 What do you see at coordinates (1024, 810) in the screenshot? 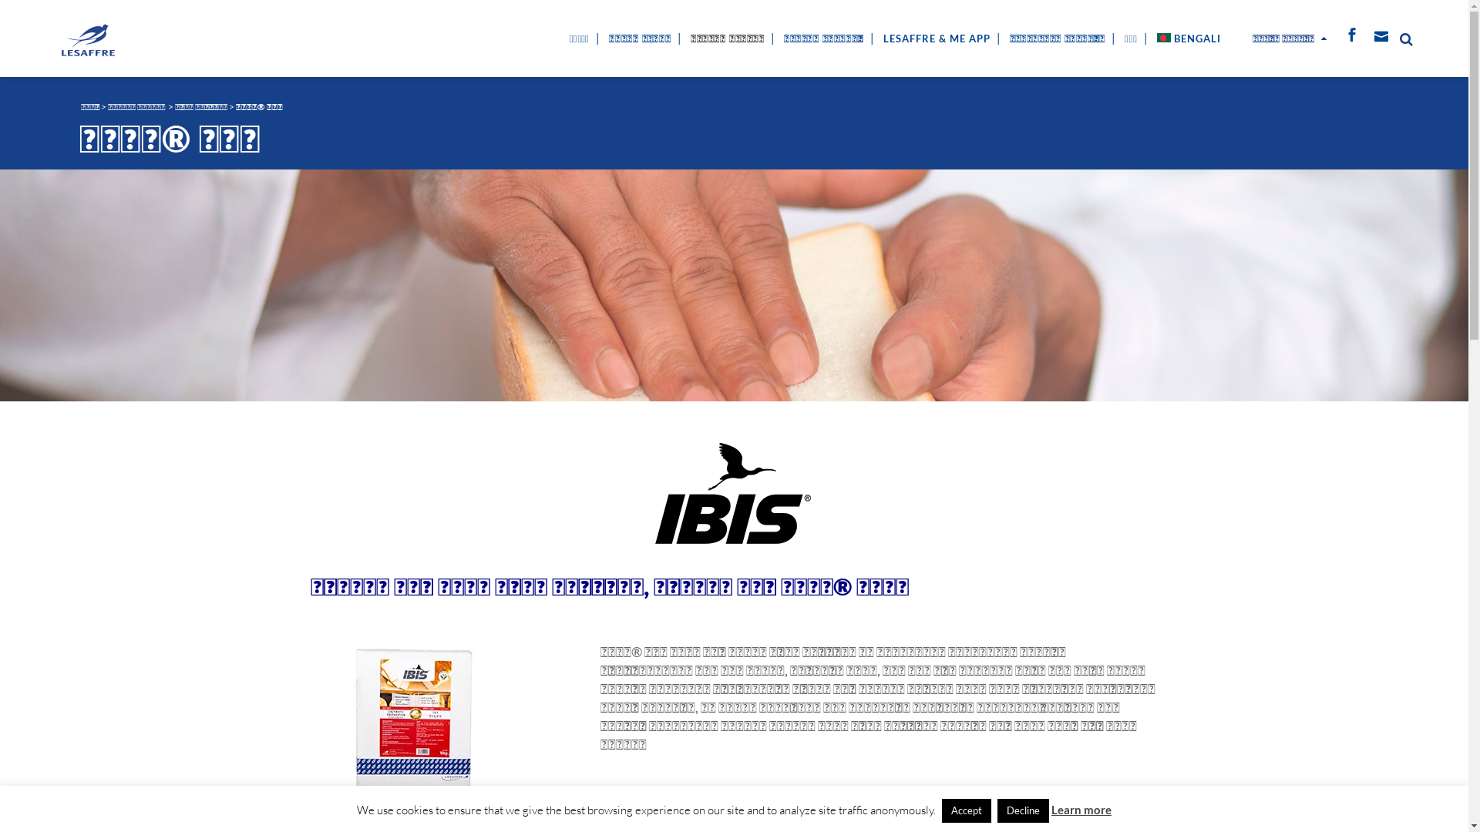
I see `Decline` at bounding box center [1024, 810].